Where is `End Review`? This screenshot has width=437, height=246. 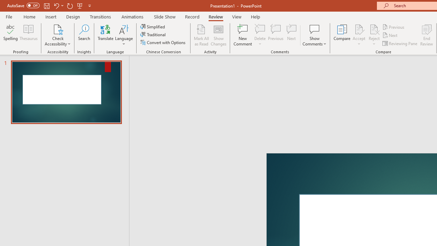
End Review is located at coordinates (427, 35).